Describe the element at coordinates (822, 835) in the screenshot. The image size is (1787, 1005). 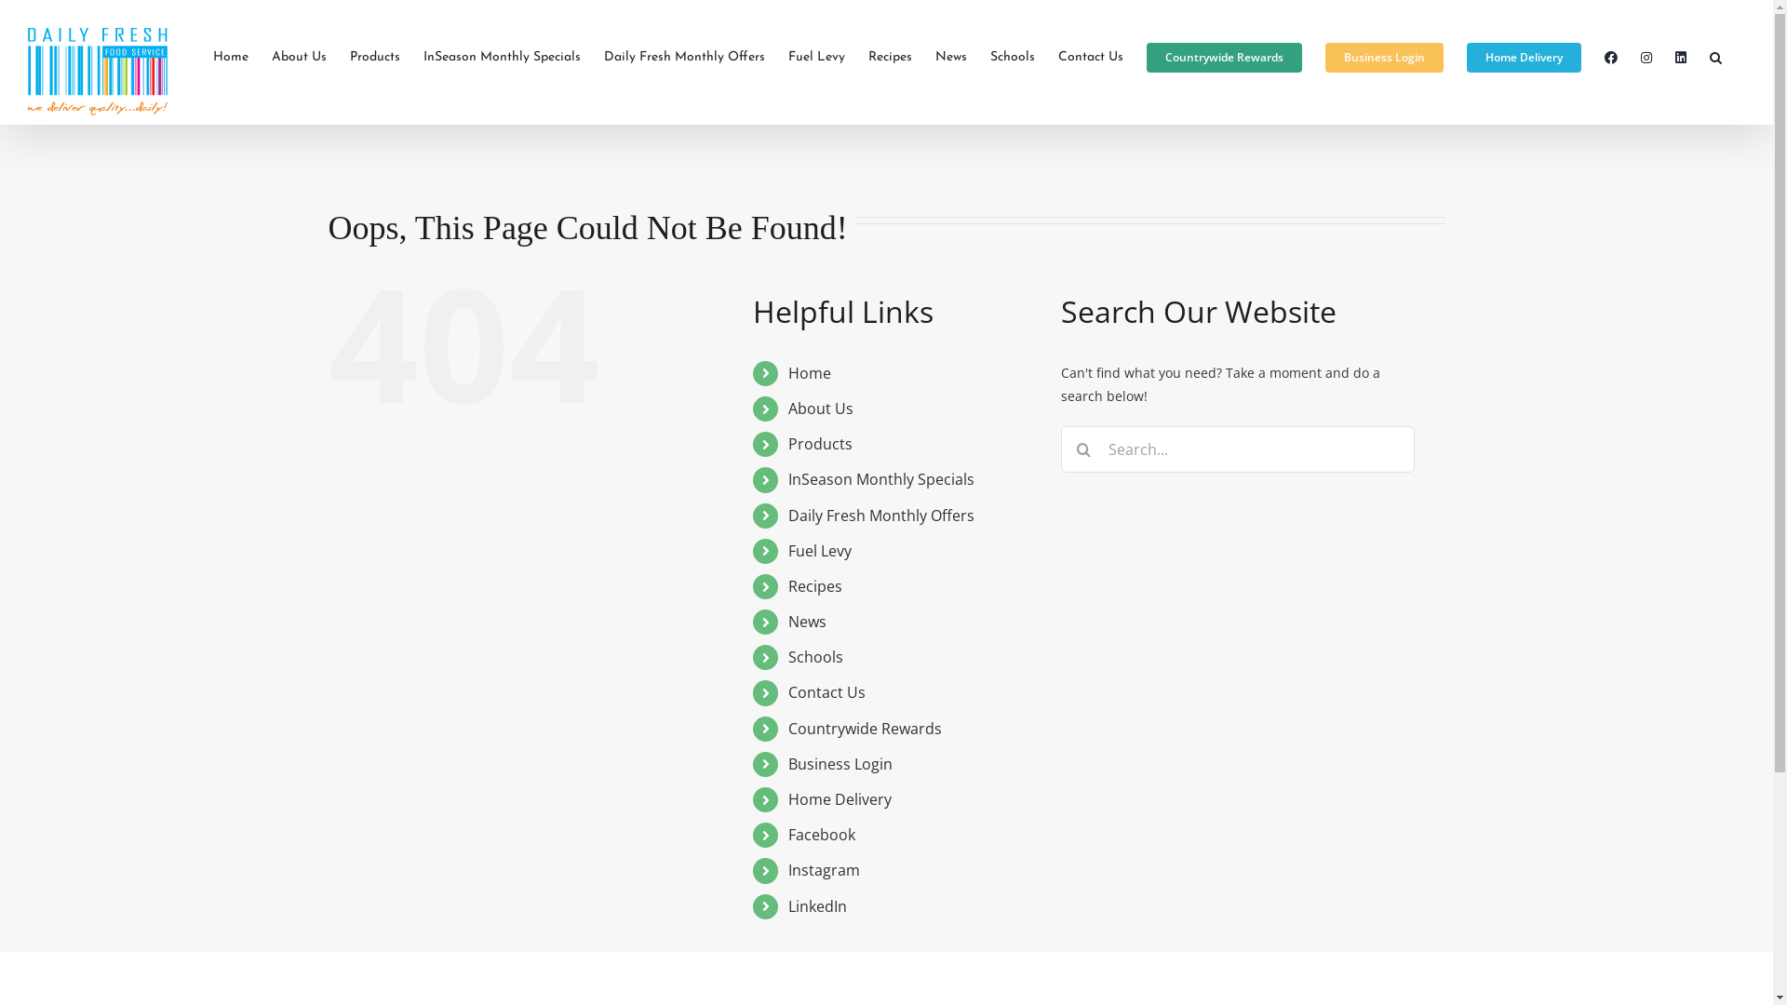
I see `Facebook` at that location.